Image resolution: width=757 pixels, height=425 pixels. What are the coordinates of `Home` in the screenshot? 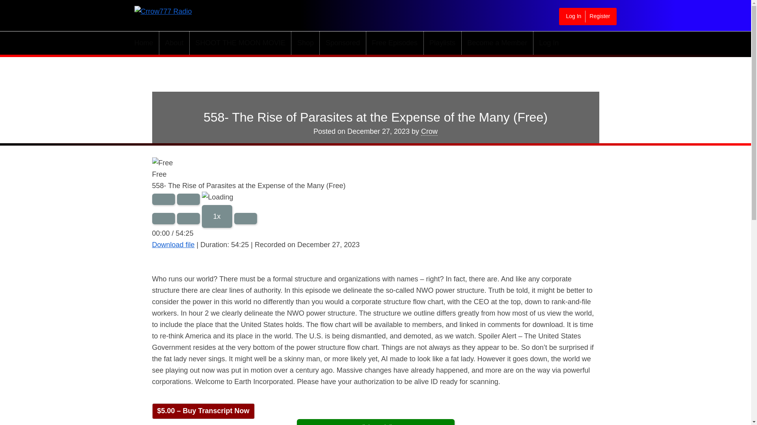 It's located at (146, 43).